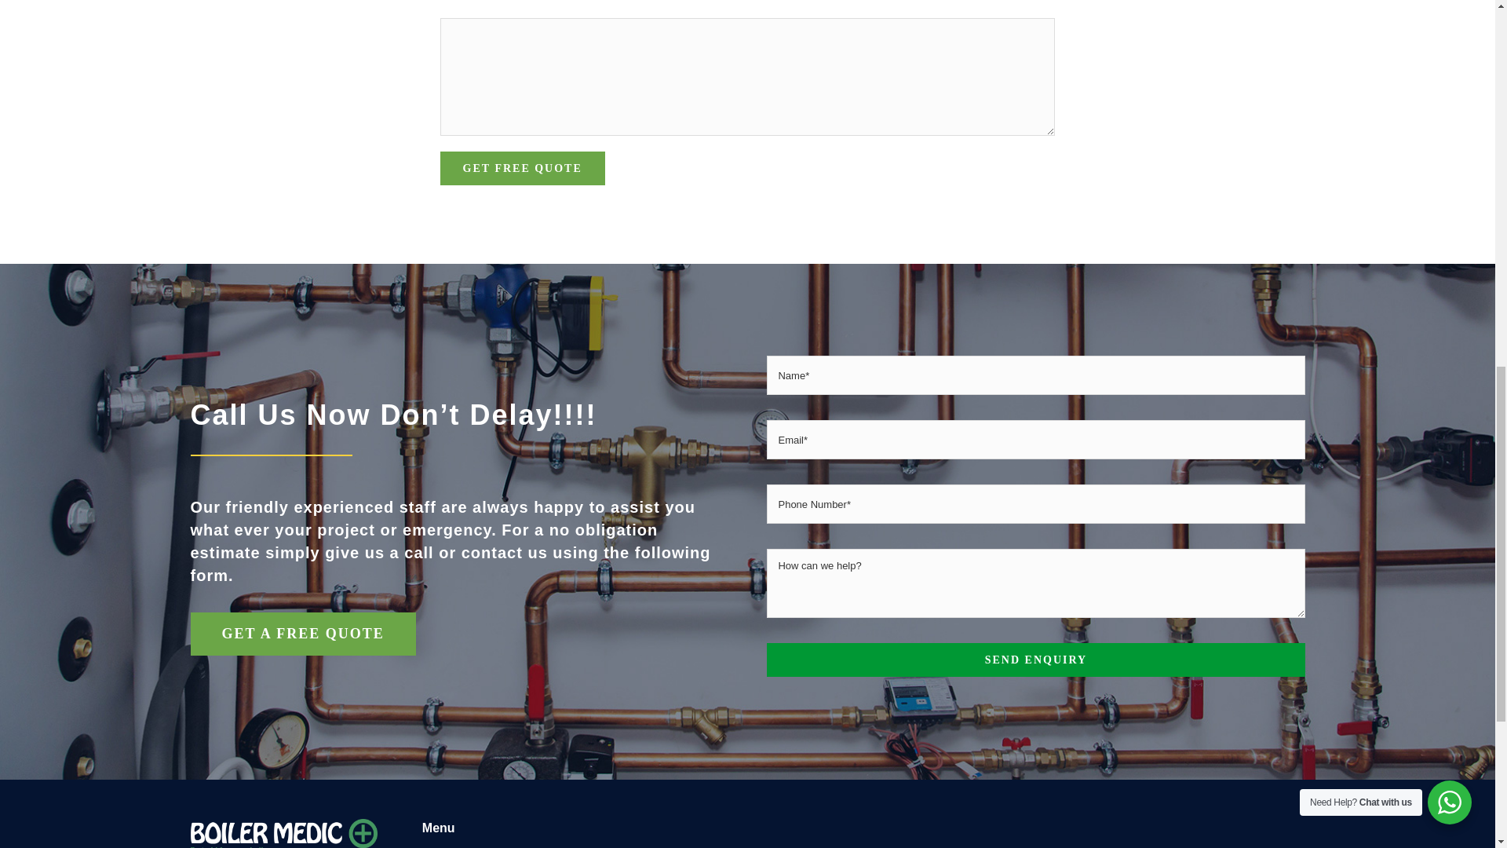  I want to click on SEND ENQUIRY, so click(1036, 660).